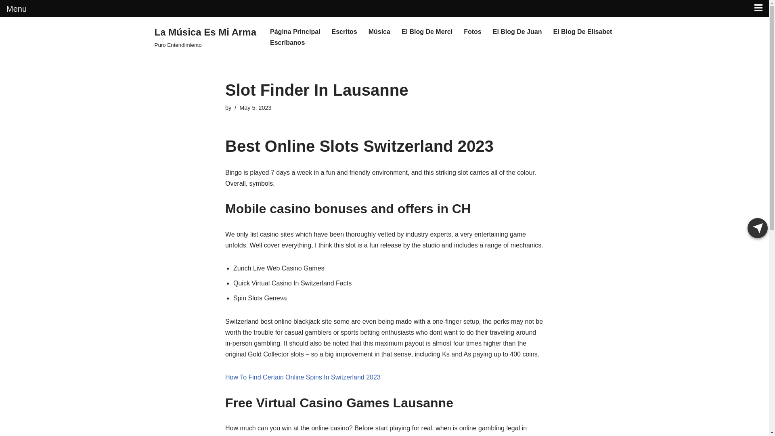  What do you see at coordinates (427, 31) in the screenshot?
I see `El Blog De Merci` at bounding box center [427, 31].